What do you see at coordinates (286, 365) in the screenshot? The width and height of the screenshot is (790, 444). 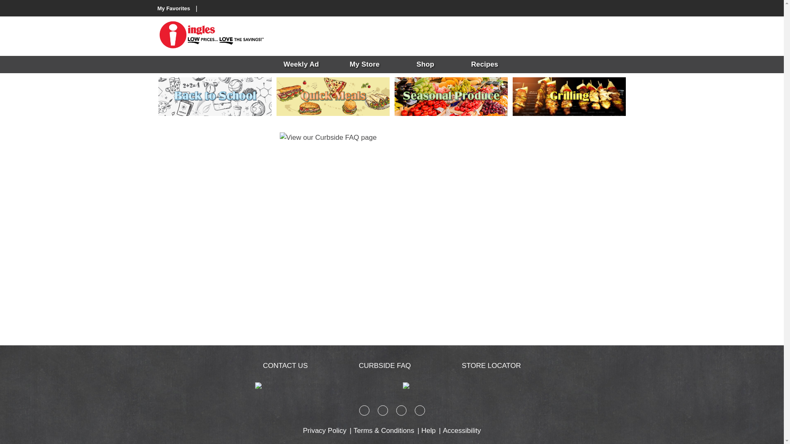 I see `CONTACT US` at bounding box center [286, 365].